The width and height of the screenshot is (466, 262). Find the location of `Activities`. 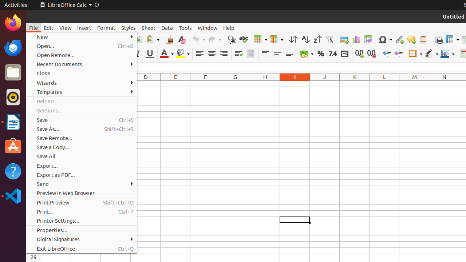

Activities is located at coordinates (16, 5).